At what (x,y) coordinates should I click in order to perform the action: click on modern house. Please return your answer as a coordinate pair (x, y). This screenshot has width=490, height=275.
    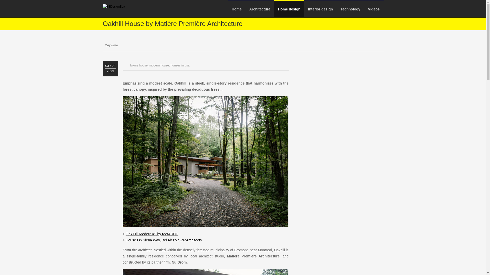
    Looking at the image, I should click on (159, 65).